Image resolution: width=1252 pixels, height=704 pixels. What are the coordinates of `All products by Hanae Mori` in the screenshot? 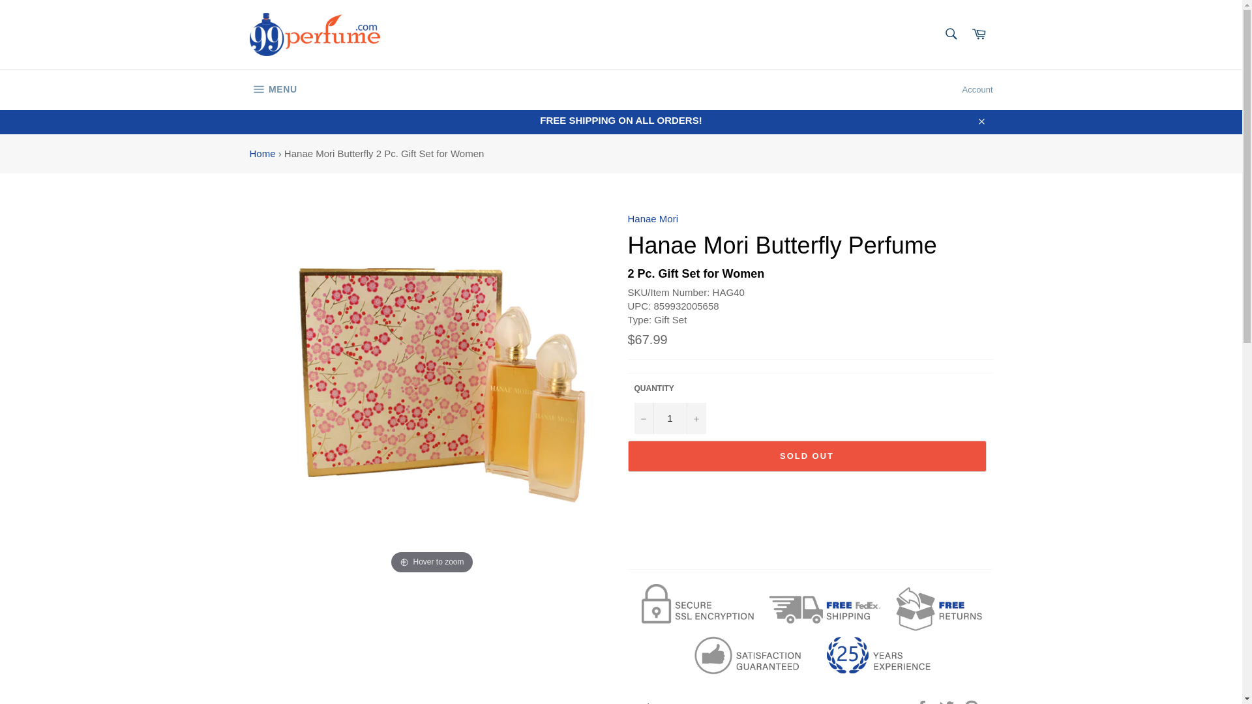 It's located at (652, 219).